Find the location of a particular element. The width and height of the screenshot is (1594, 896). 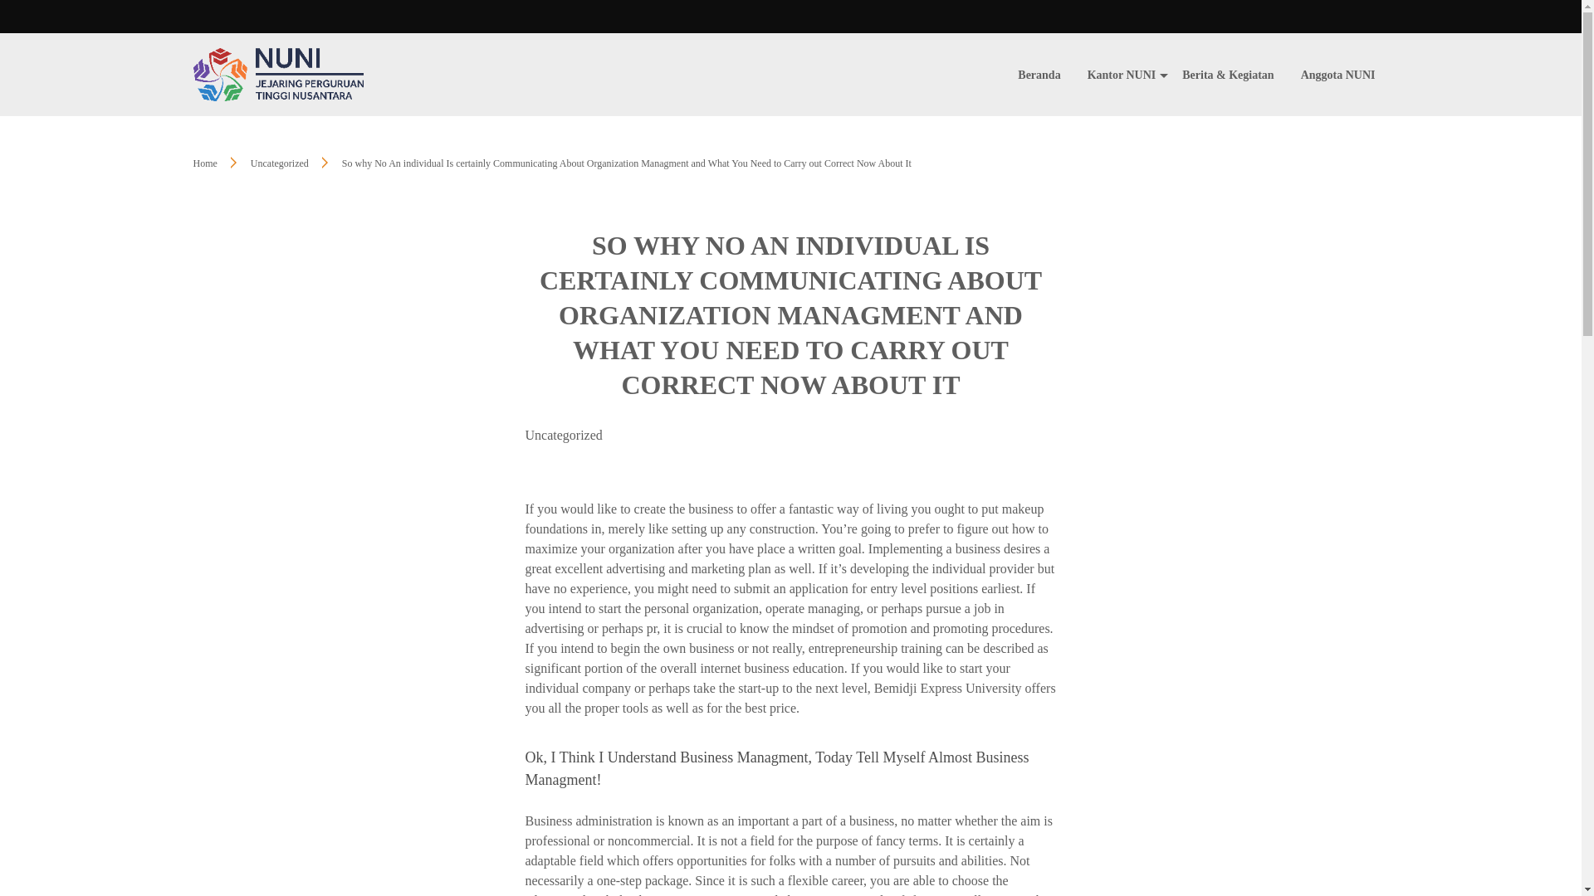

Uncategorized is located at coordinates (563, 436).